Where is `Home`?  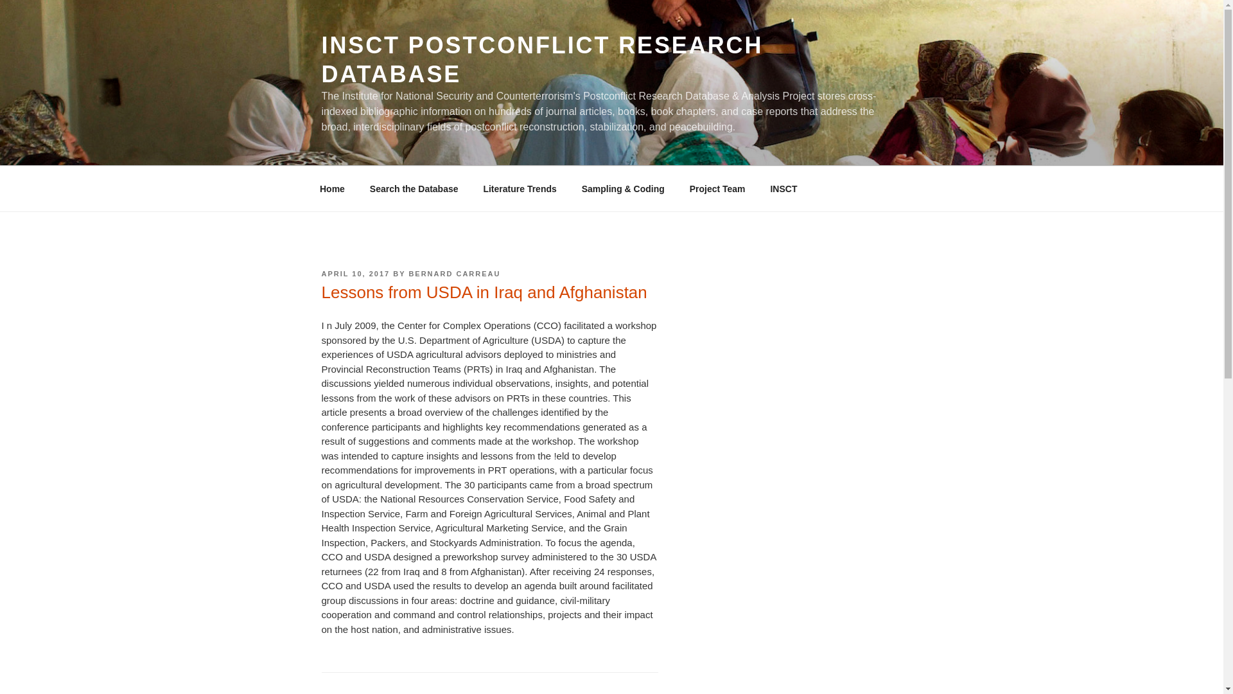
Home is located at coordinates (332, 189).